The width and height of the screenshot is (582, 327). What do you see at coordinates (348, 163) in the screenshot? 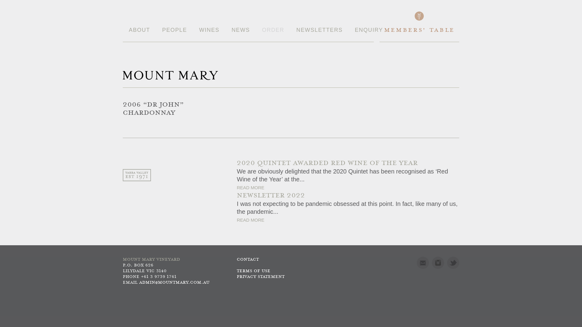
I see `2020 QUINTET AWARDED RED WINE OF THE YEAR` at bounding box center [348, 163].